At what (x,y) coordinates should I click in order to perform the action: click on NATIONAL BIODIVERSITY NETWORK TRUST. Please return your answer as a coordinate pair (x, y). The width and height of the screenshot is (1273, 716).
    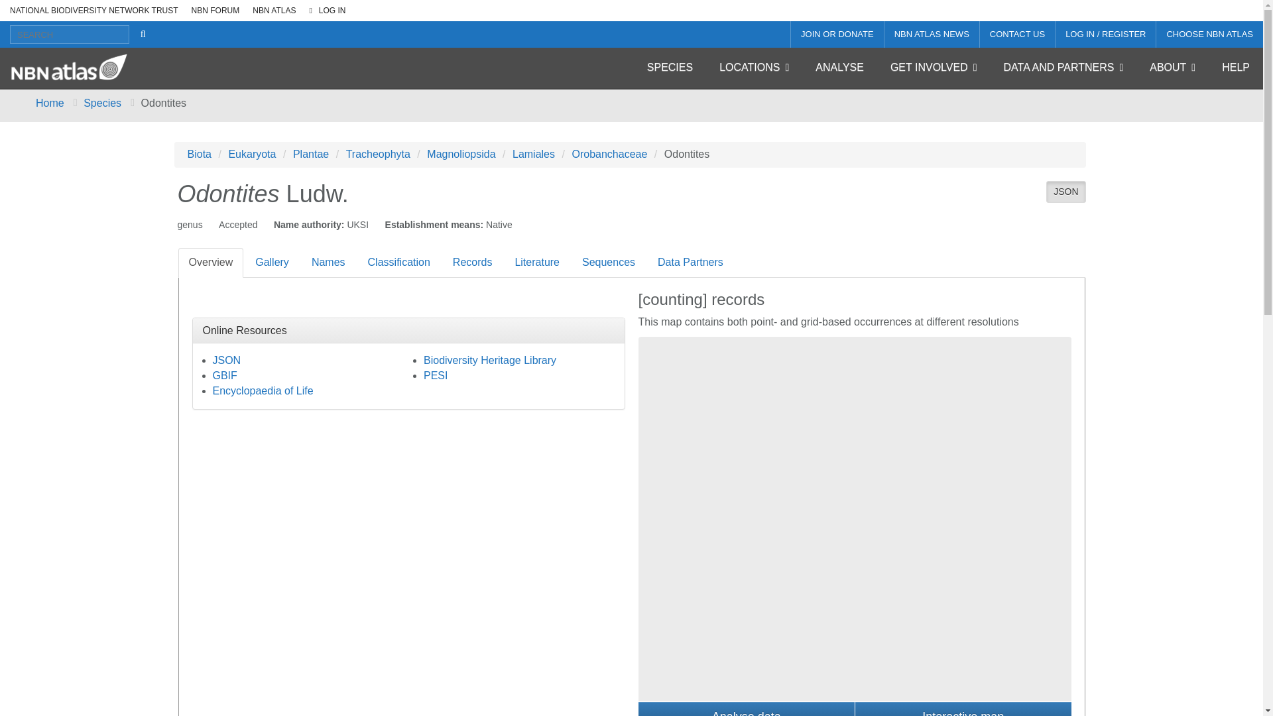
    Looking at the image, I should click on (91, 11).